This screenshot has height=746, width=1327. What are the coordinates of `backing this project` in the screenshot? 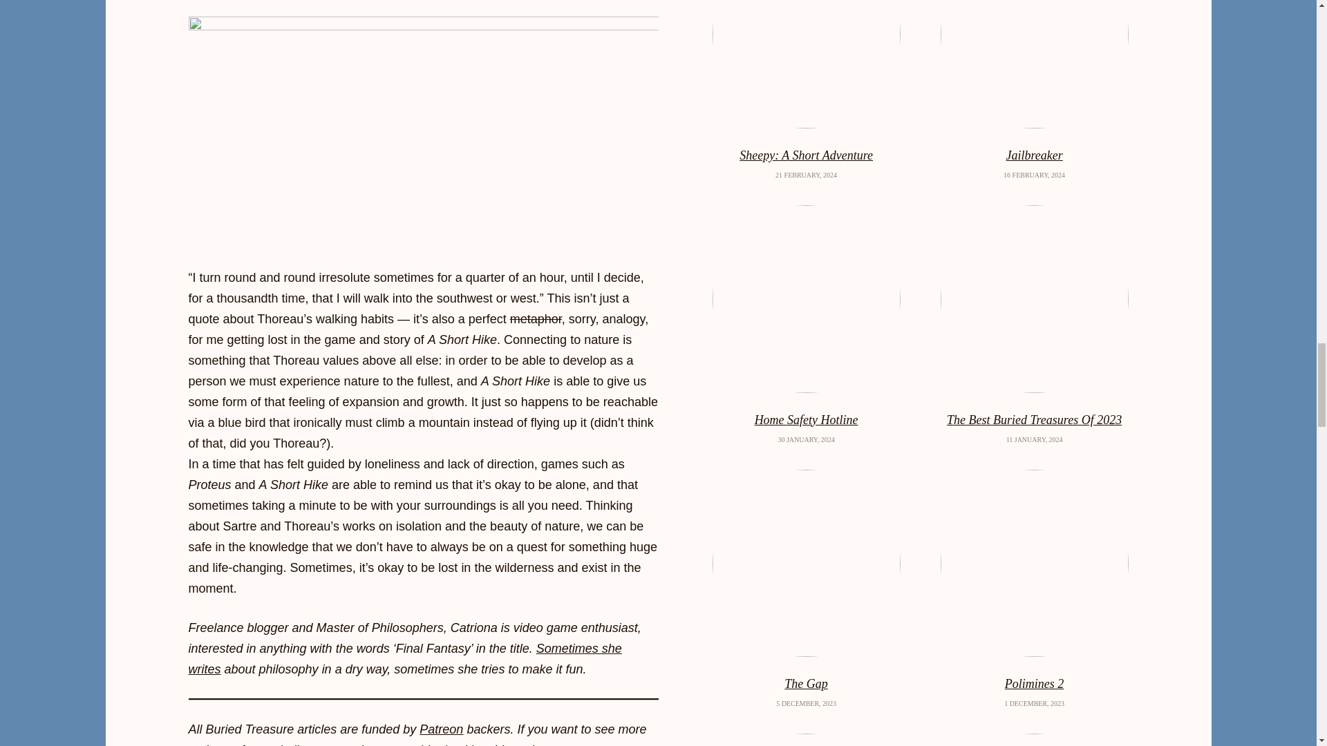 It's located at (498, 745).